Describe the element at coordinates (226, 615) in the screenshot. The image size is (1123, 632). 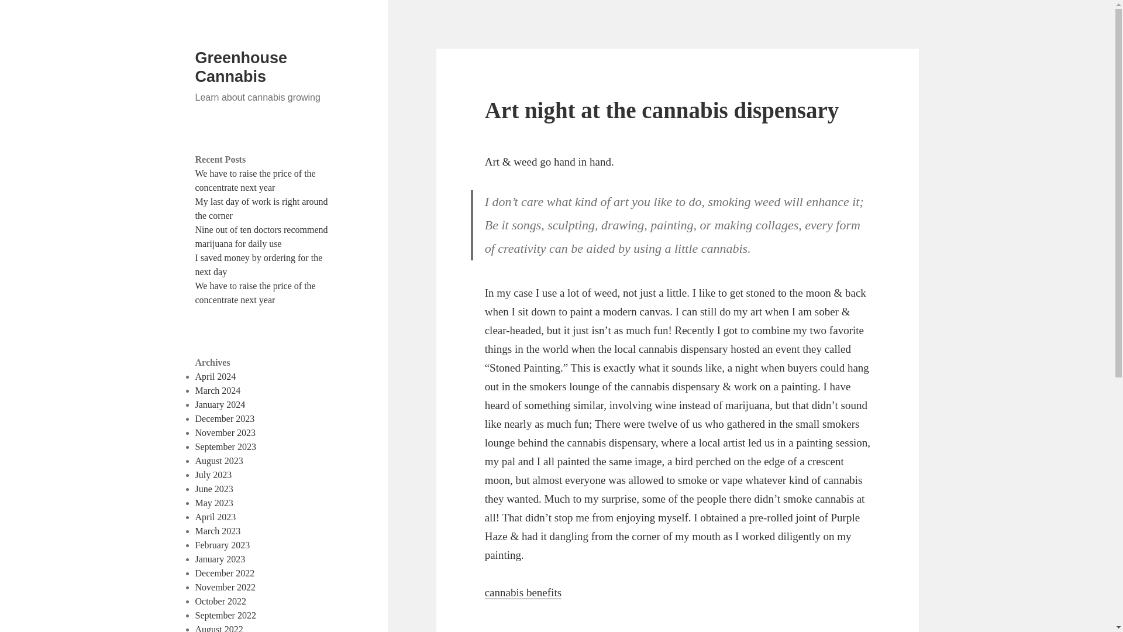
I see `September 2022` at that location.